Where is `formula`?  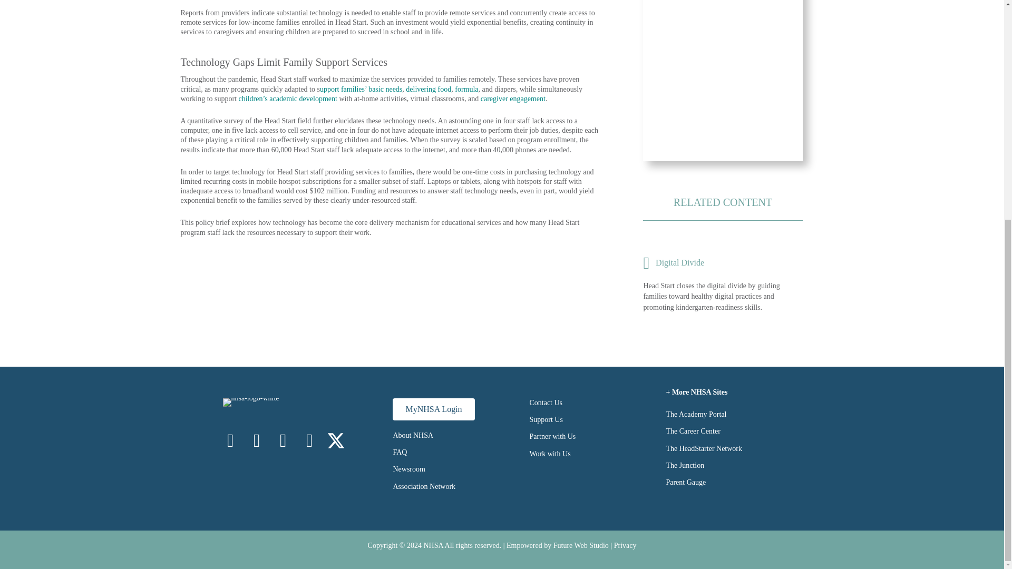 formula is located at coordinates (466, 90).